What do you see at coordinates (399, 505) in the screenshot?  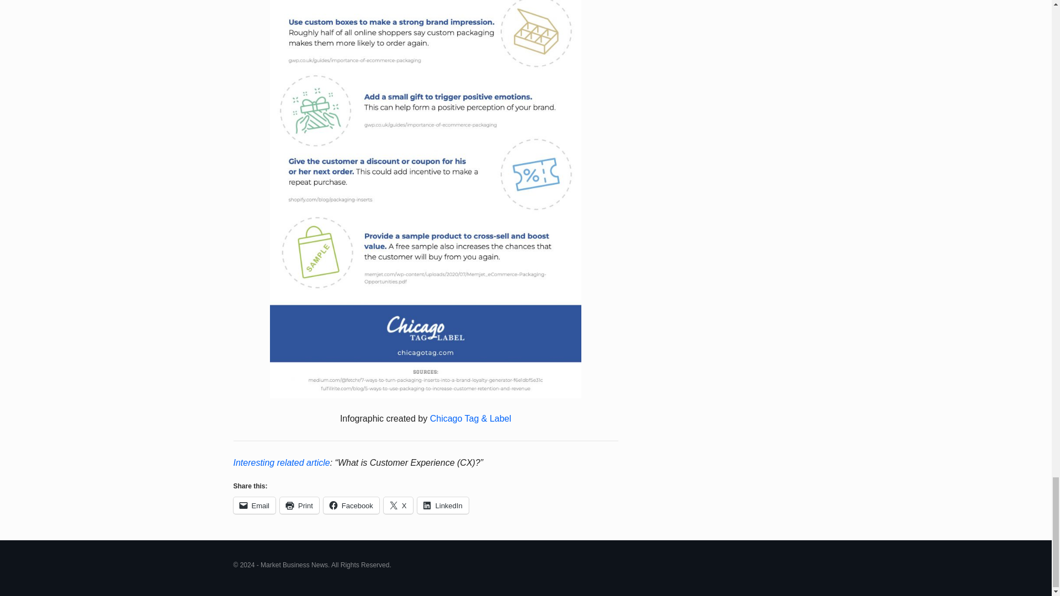 I see `Click to share on X` at bounding box center [399, 505].